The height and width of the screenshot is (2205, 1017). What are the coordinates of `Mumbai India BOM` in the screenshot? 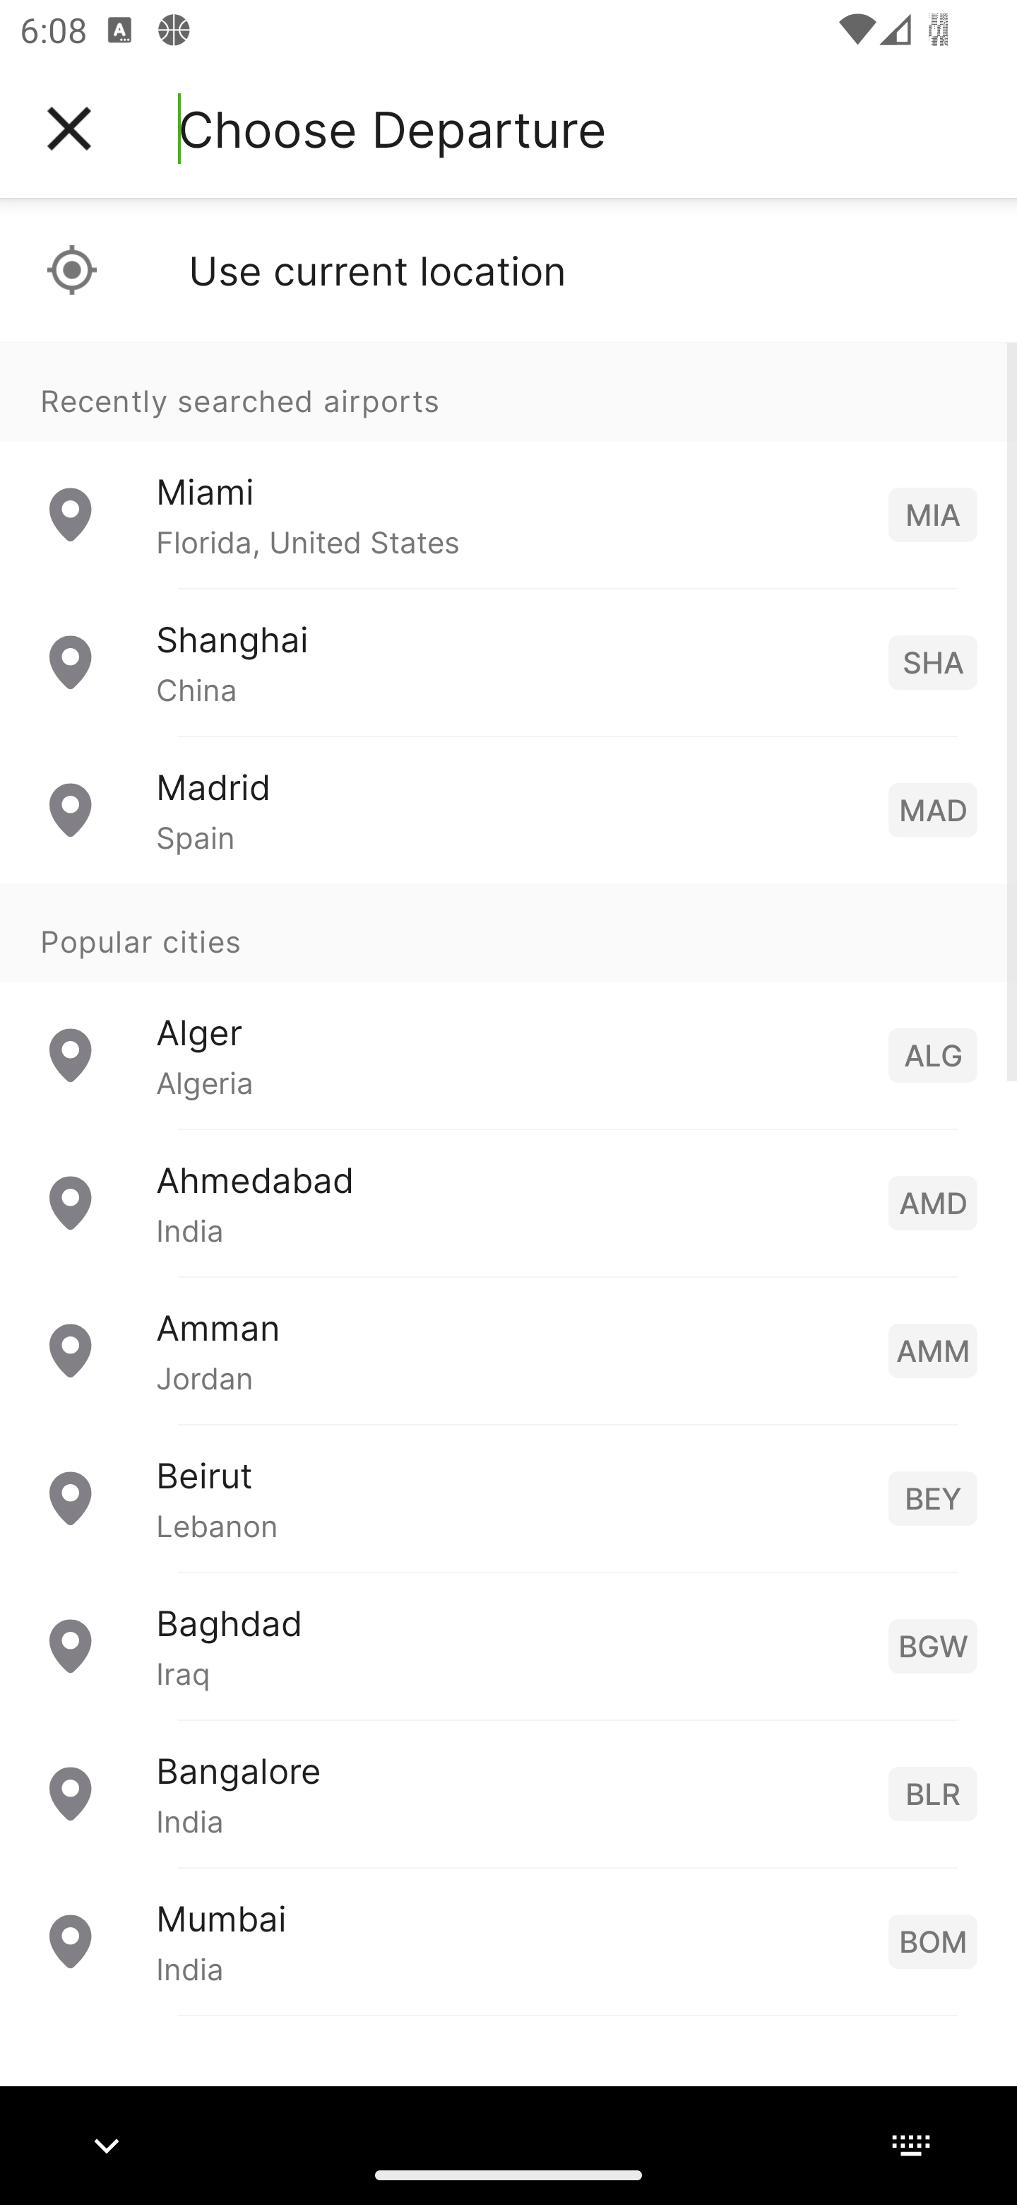 It's located at (509, 1941).